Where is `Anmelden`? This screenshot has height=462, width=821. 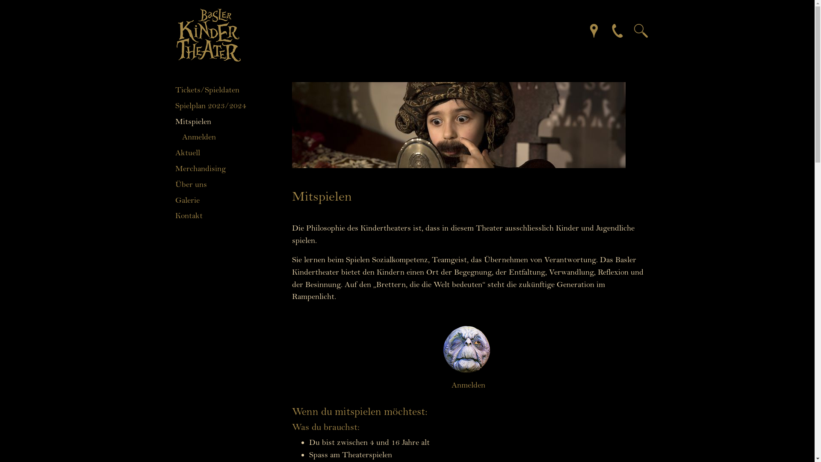 Anmelden is located at coordinates (468, 385).